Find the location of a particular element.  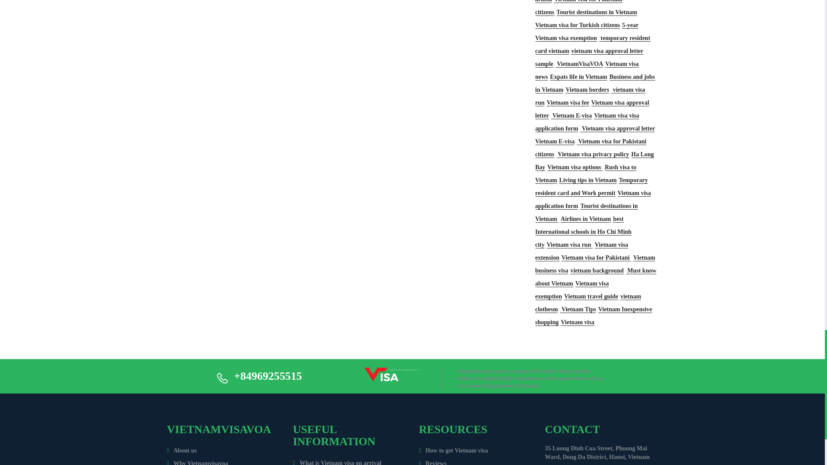

Reviews is located at coordinates (432, 462).